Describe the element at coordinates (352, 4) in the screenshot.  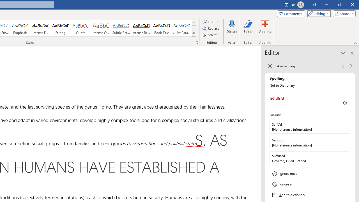
I see `Close` at that location.